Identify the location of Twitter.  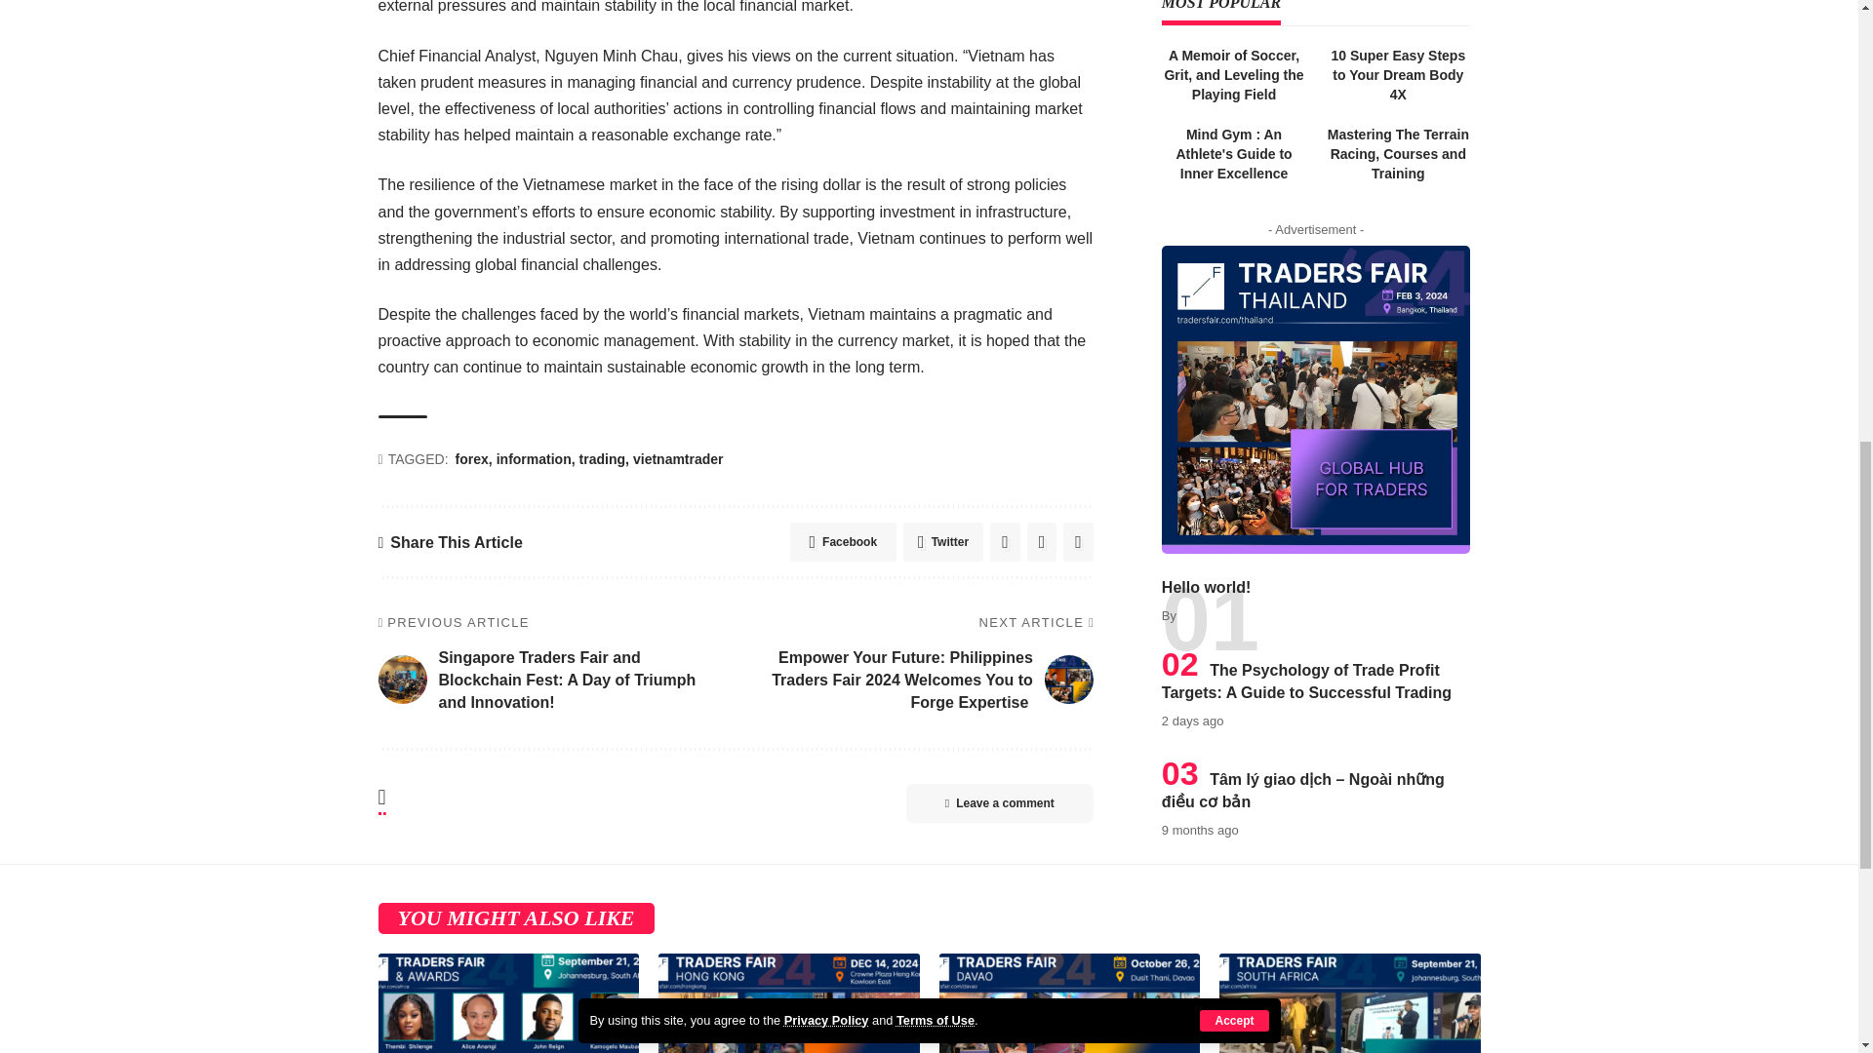
(942, 541).